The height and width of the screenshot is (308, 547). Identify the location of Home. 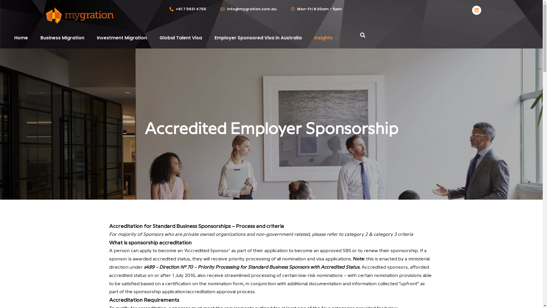
(21, 38).